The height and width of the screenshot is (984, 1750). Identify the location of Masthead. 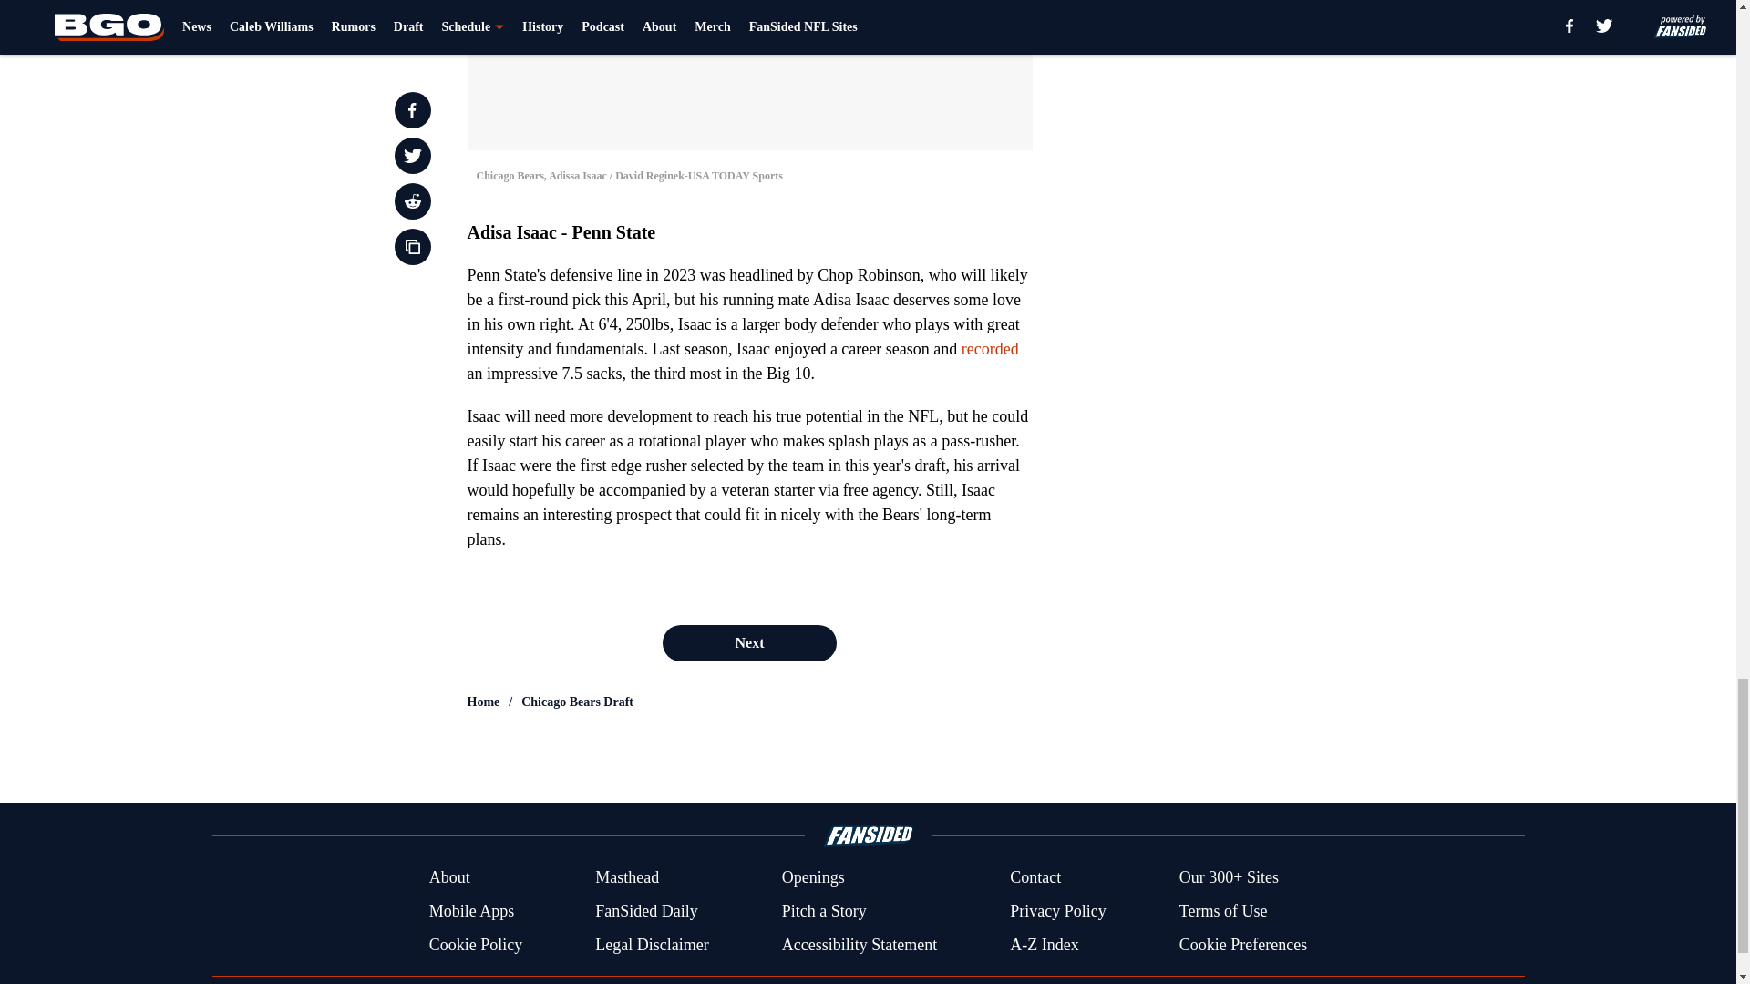
(627, 878).